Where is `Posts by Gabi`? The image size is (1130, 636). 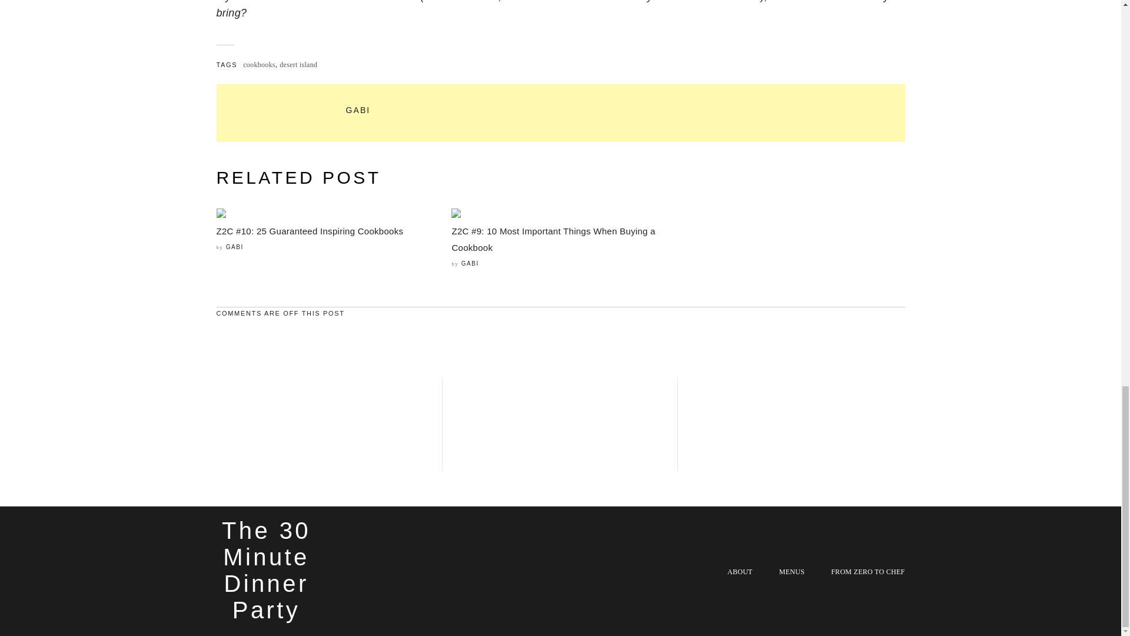 Posts by Gabi is located at coordinates (470, 263).